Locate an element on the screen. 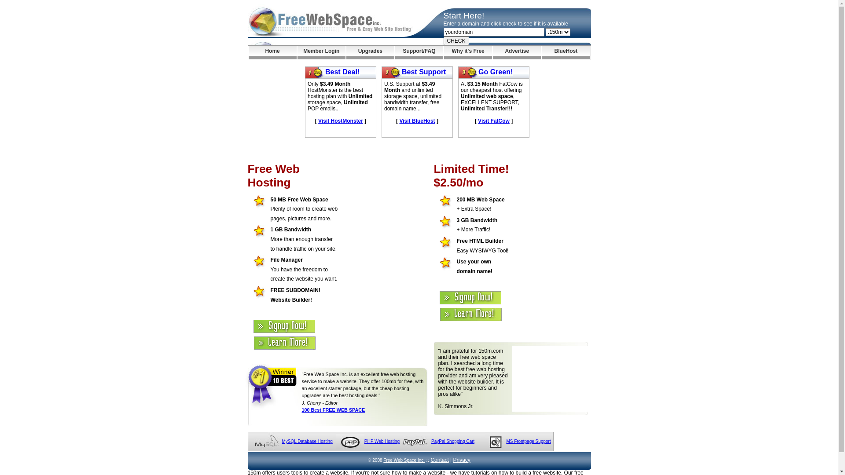  Why it's Free is located at coordinates (468, 53).